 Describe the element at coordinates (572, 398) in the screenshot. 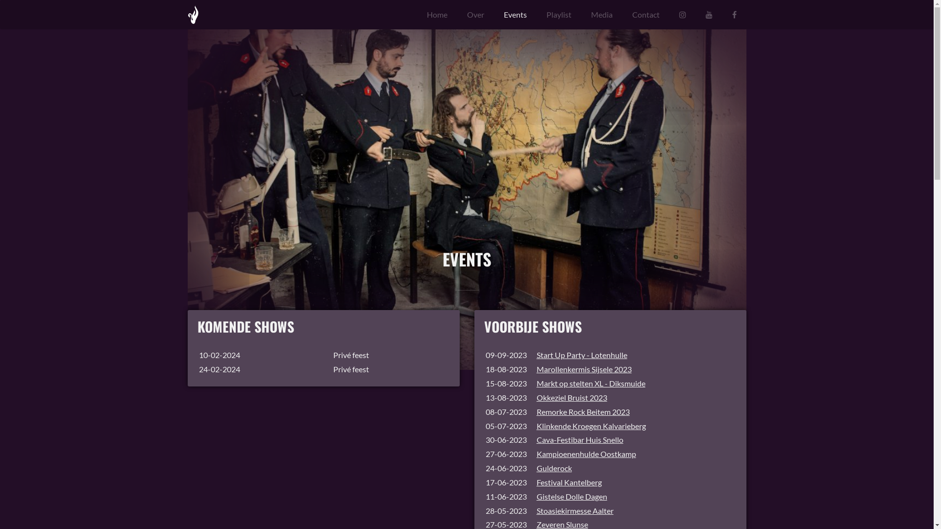

I see `Okkeziel Bruist 2023` at that location.